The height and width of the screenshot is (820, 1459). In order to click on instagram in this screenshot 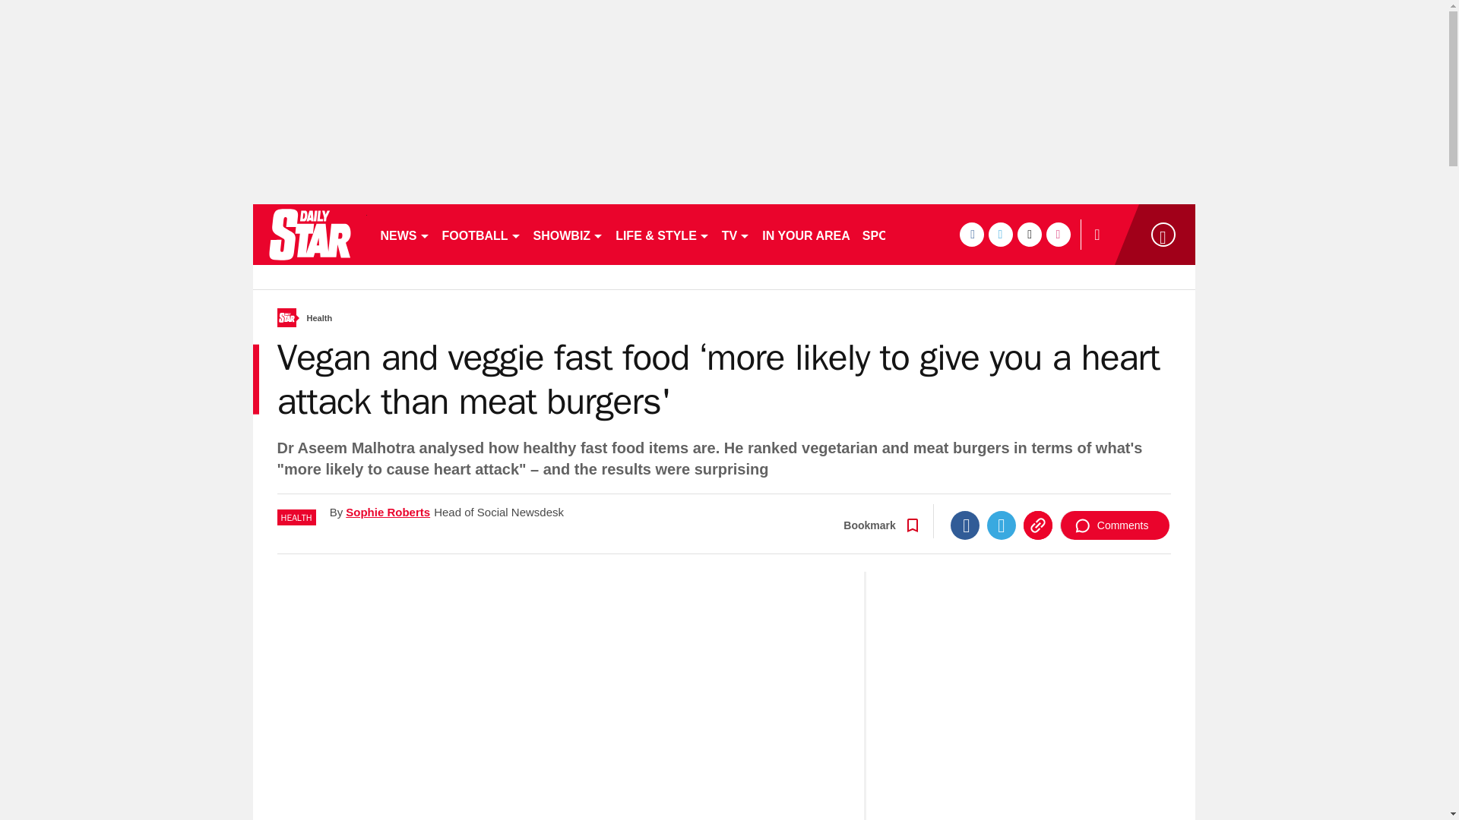, I will do `click(1058, 234)`.